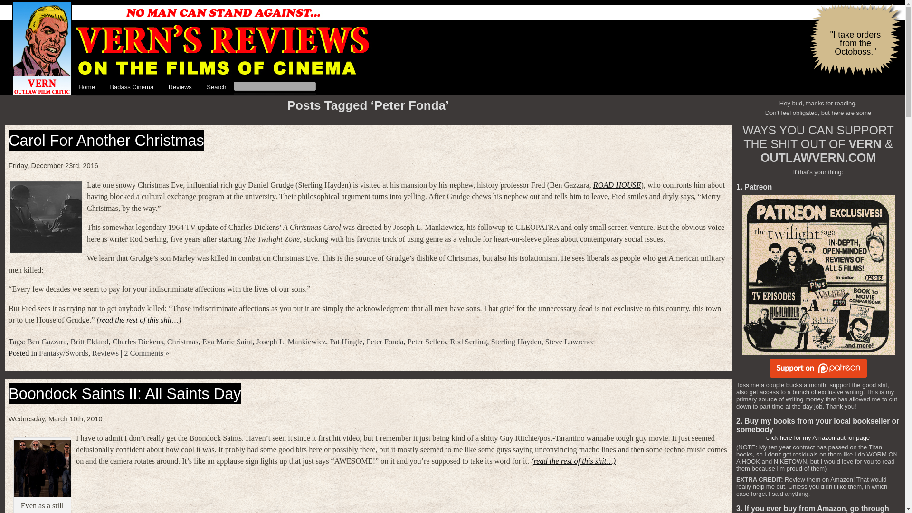  Describe the element at coordinates (124, 393) in the screenshot. I see `Permanent Link to Boondock Saints II: All Saints Day` at that location.